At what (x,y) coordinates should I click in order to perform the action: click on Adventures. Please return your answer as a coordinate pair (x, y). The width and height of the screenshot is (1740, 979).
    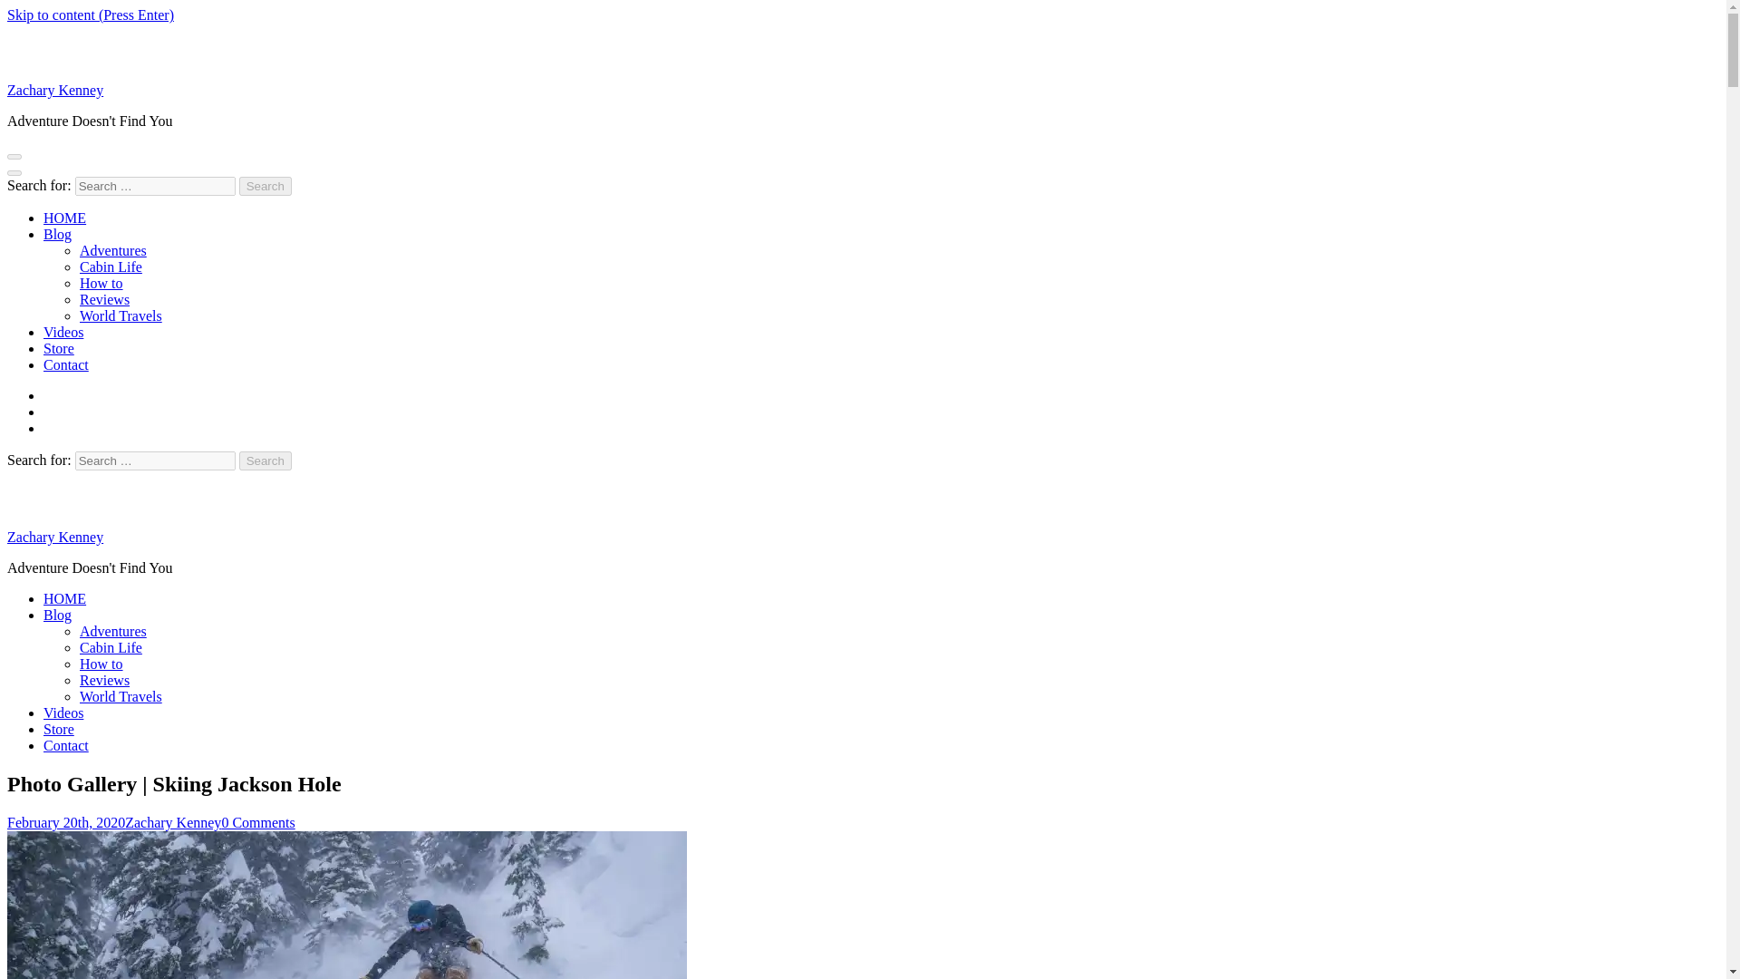
    Looking at the image, I should click on (112, 250).